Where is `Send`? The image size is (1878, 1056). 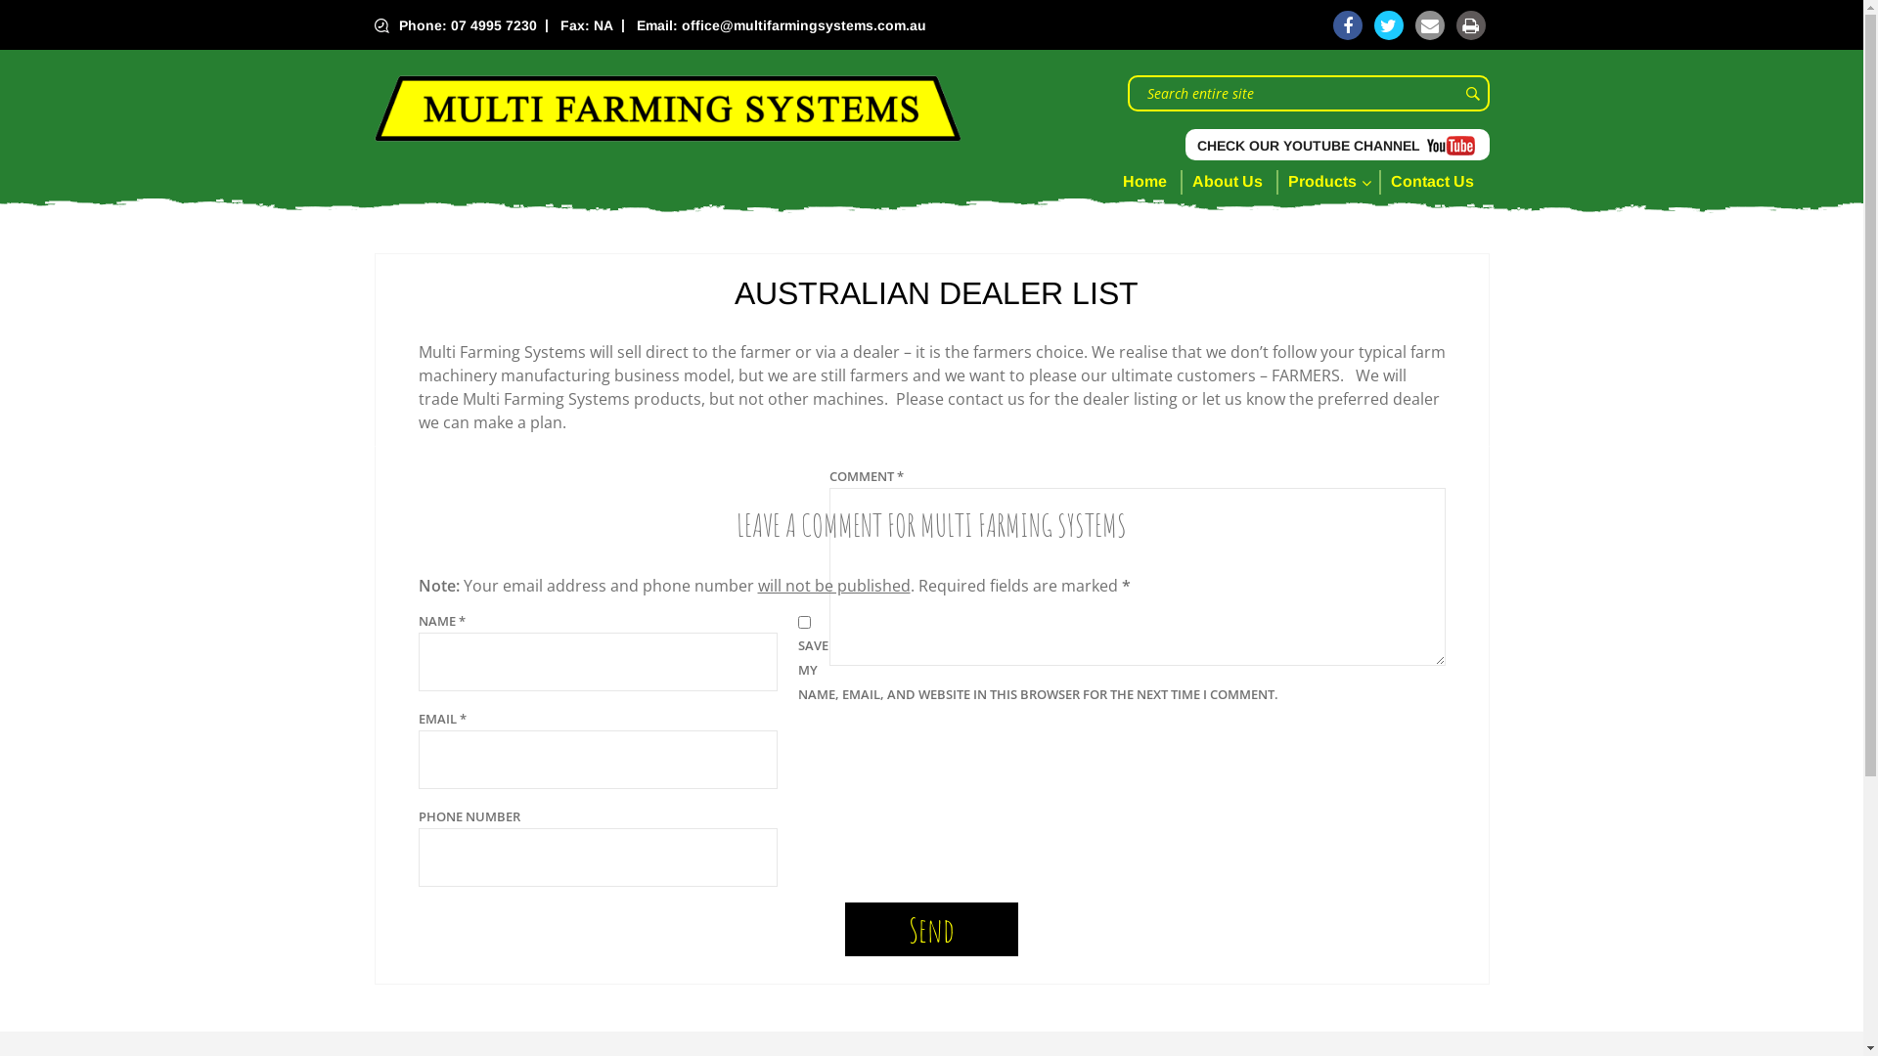
Send is located at coordinates (931, 929).